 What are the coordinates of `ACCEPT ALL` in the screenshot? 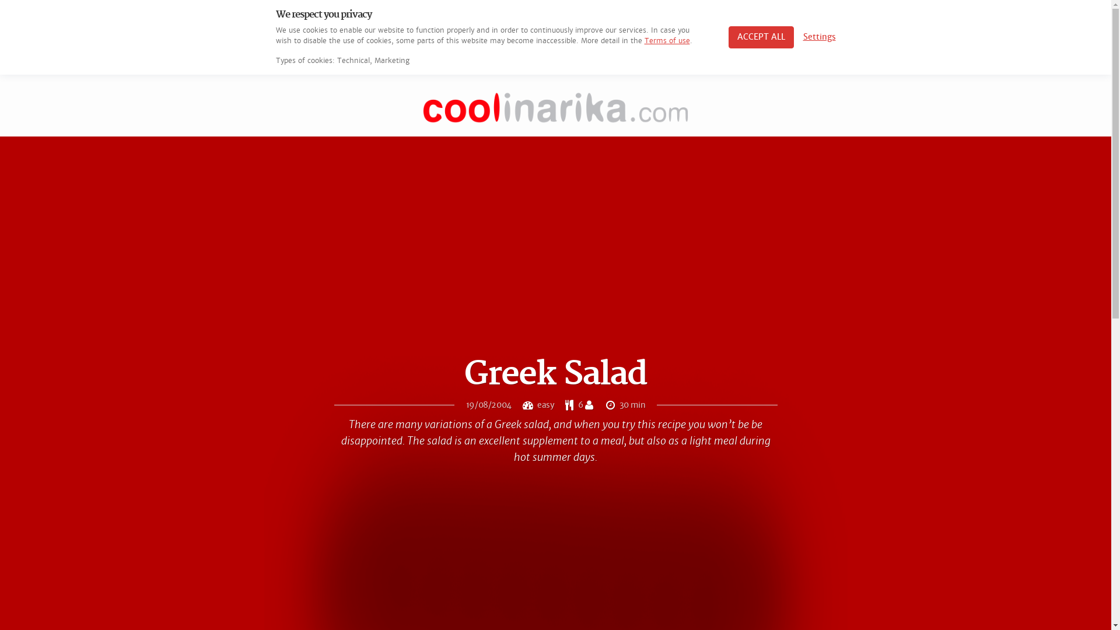 It's located at (761, 37).